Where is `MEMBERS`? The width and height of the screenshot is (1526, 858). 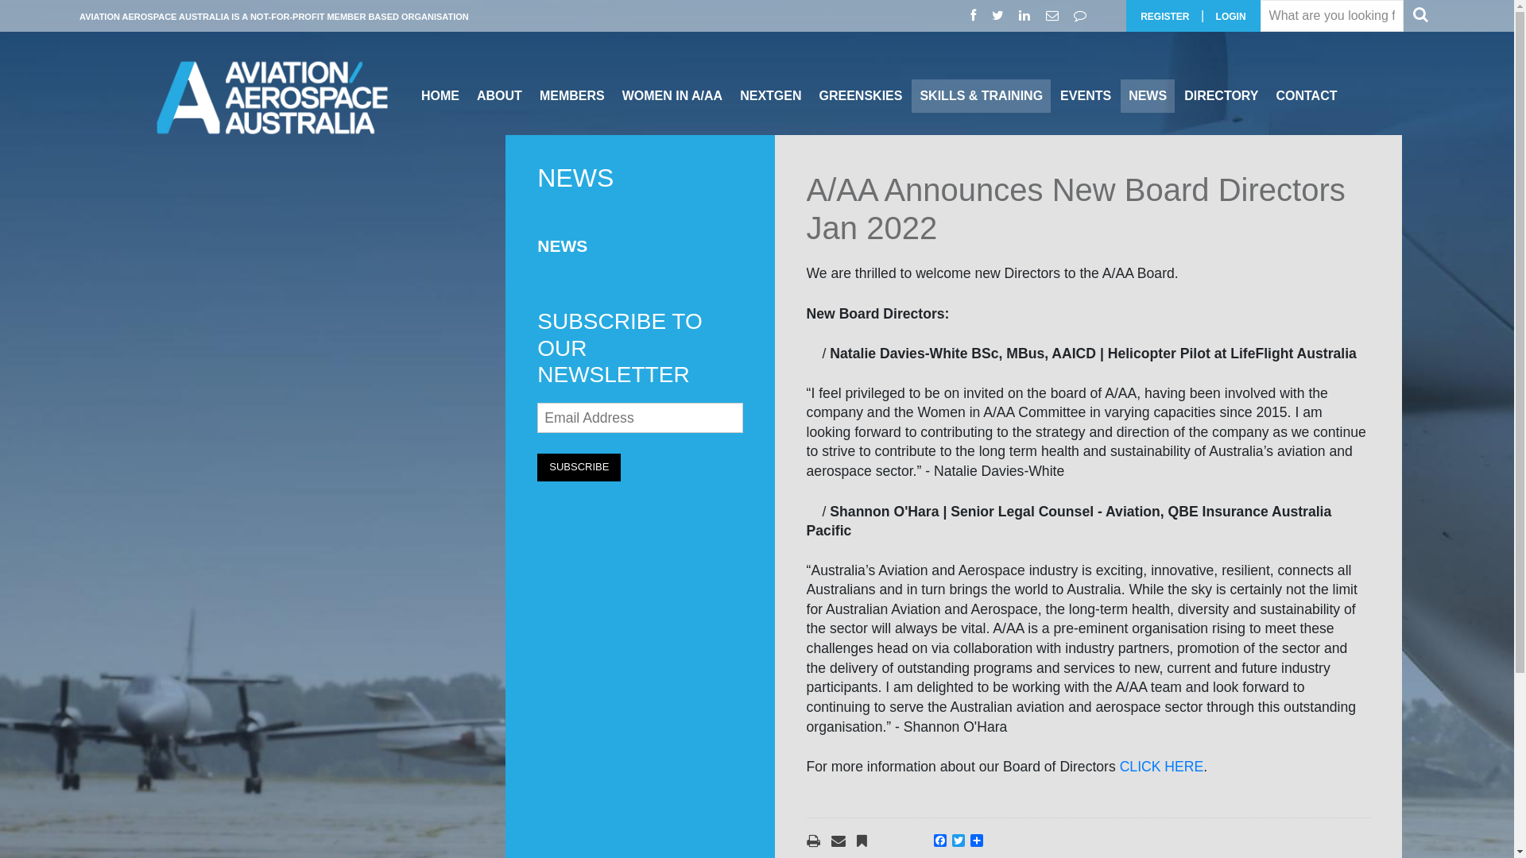
MEMBERS is located at coordinates (572, 96).